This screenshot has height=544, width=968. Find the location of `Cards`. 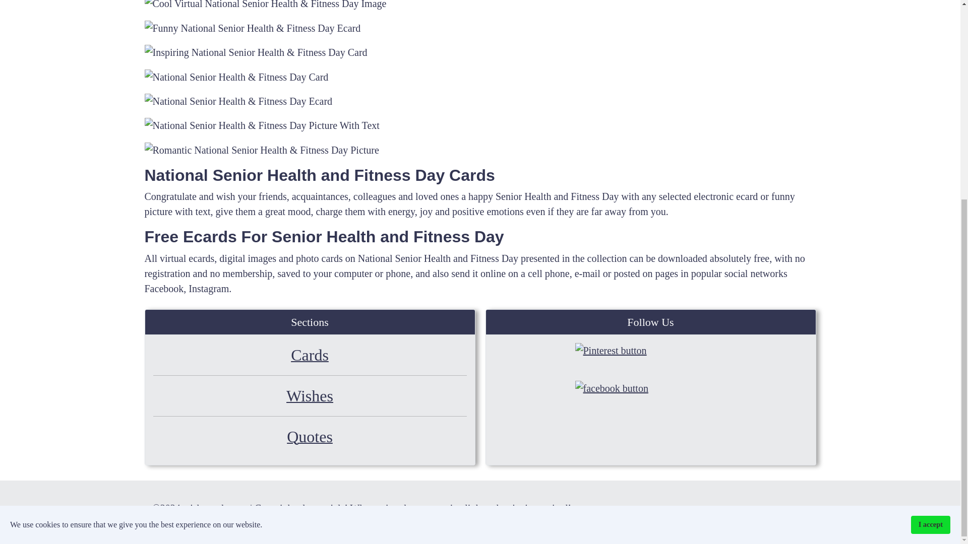

Cards is located at coordinates (310, 357).